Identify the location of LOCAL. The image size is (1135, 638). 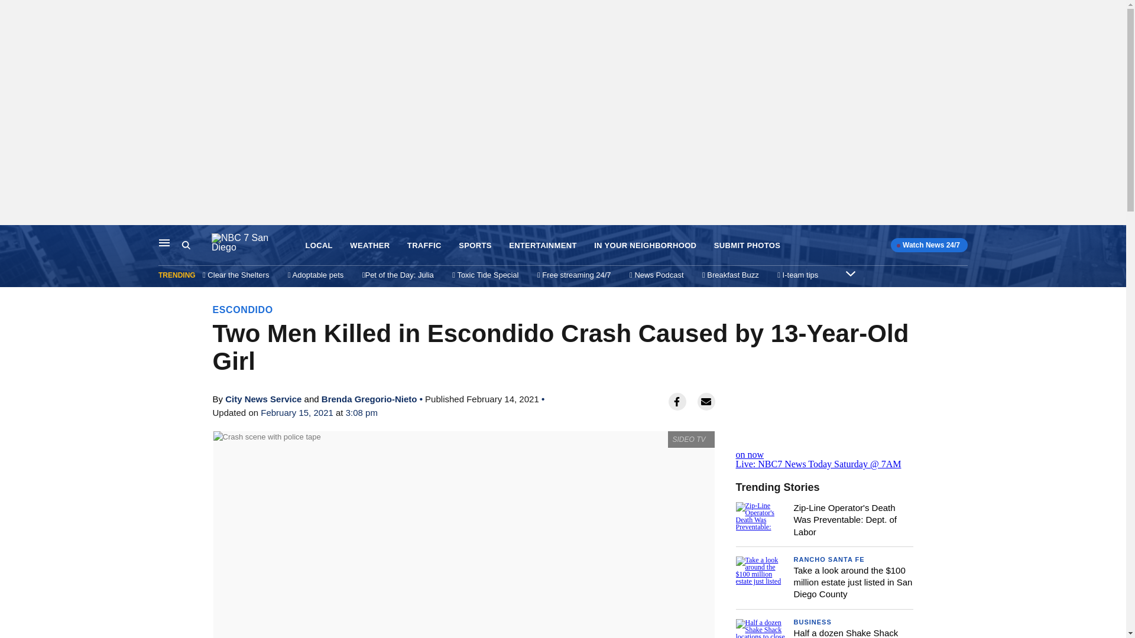
(319, 246).